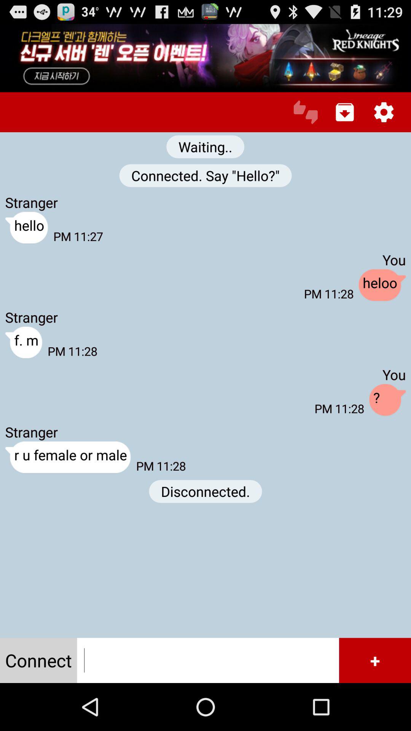 The width and height of the screenshot is (411, 731). I want to click on flip to the ? app, so click(387, 400).